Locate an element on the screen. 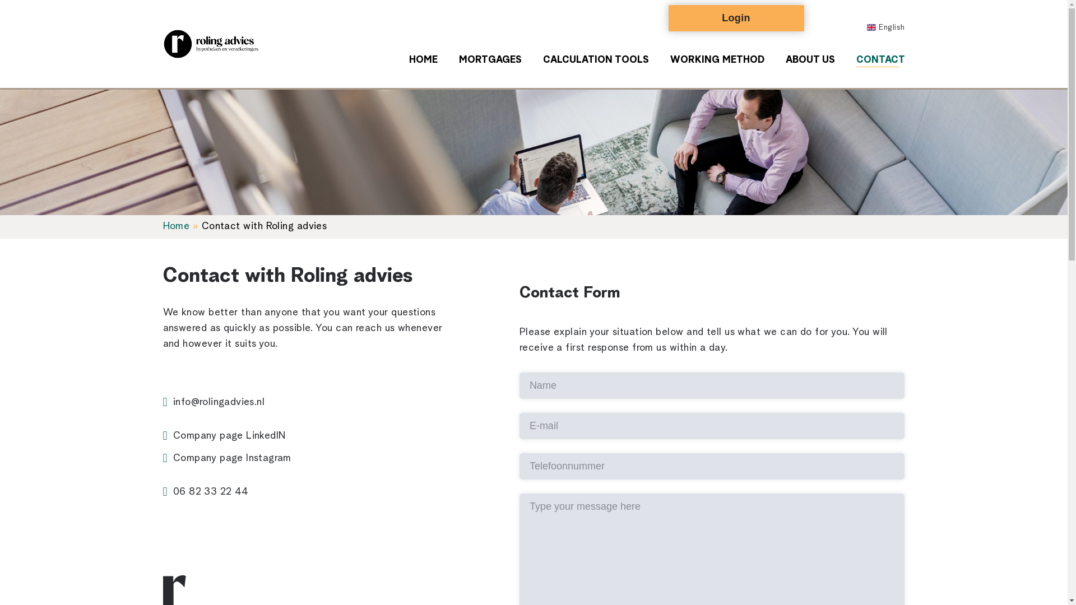 This screenshot has width=1076, height=605. WORKING METHOD is located at coordinates (717, 61).